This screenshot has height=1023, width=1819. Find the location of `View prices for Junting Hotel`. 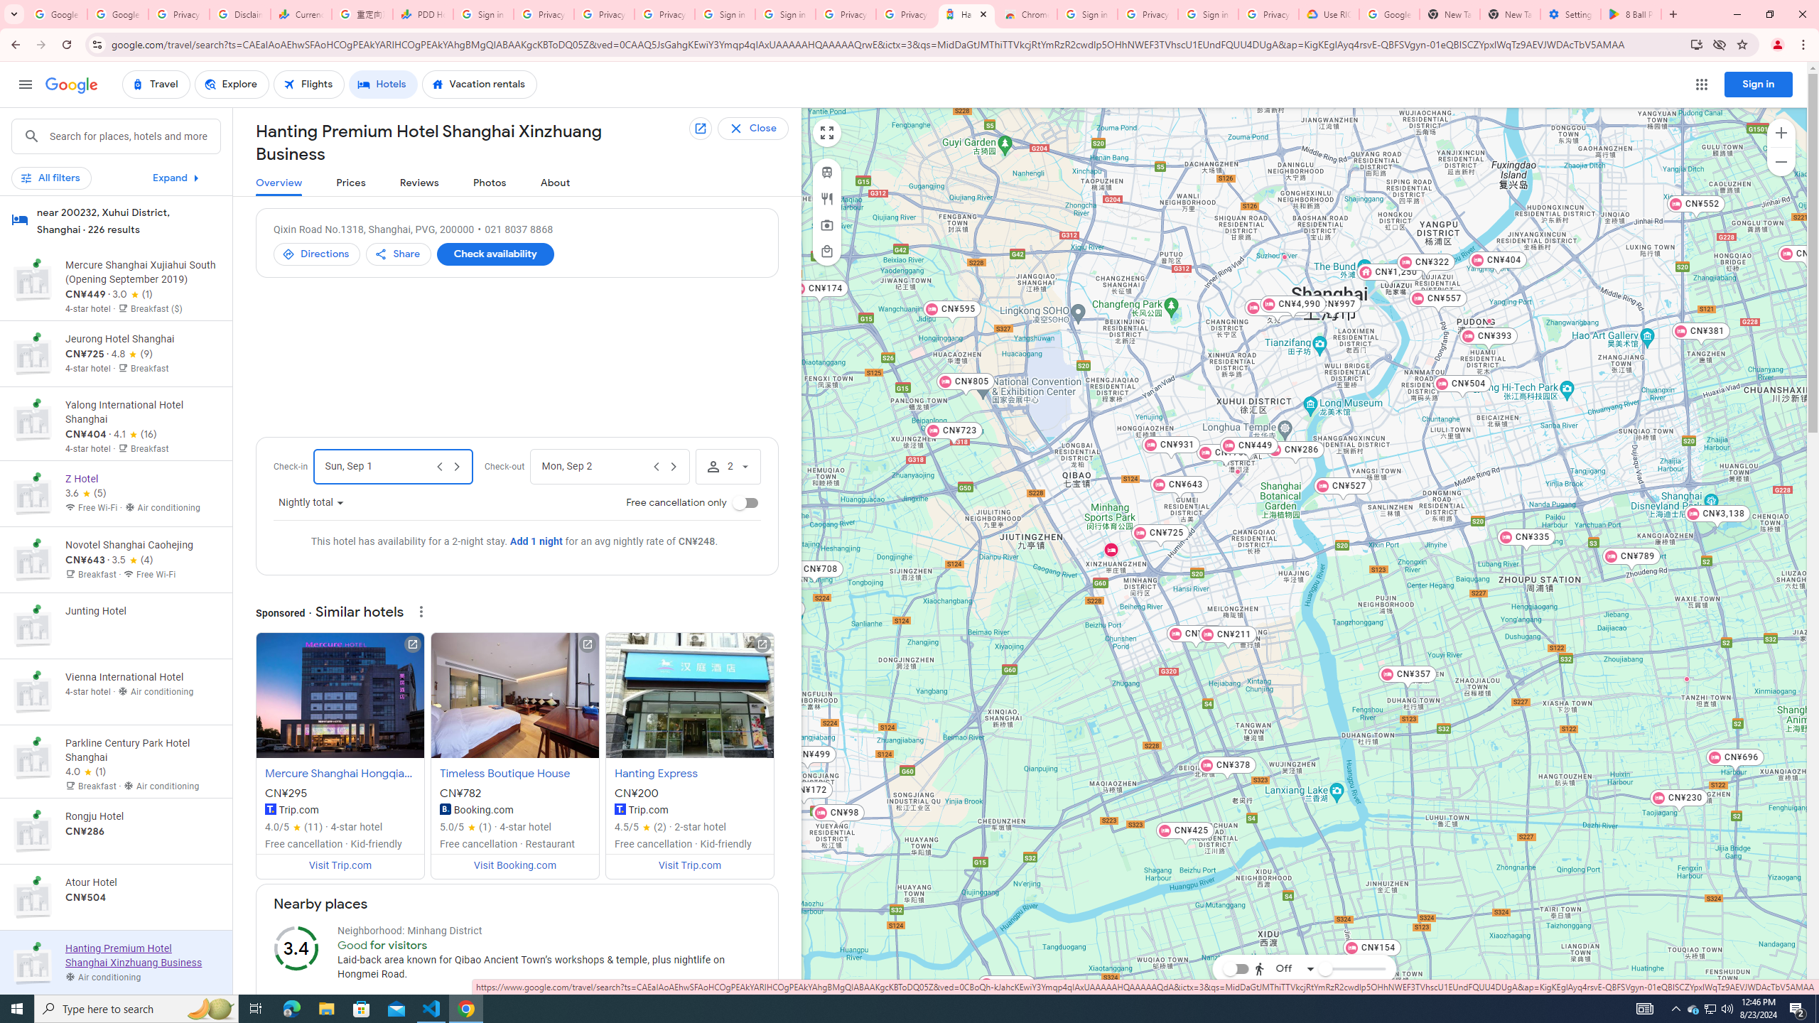

View prices for Junting Hotel is located at coordinates (141, 675).